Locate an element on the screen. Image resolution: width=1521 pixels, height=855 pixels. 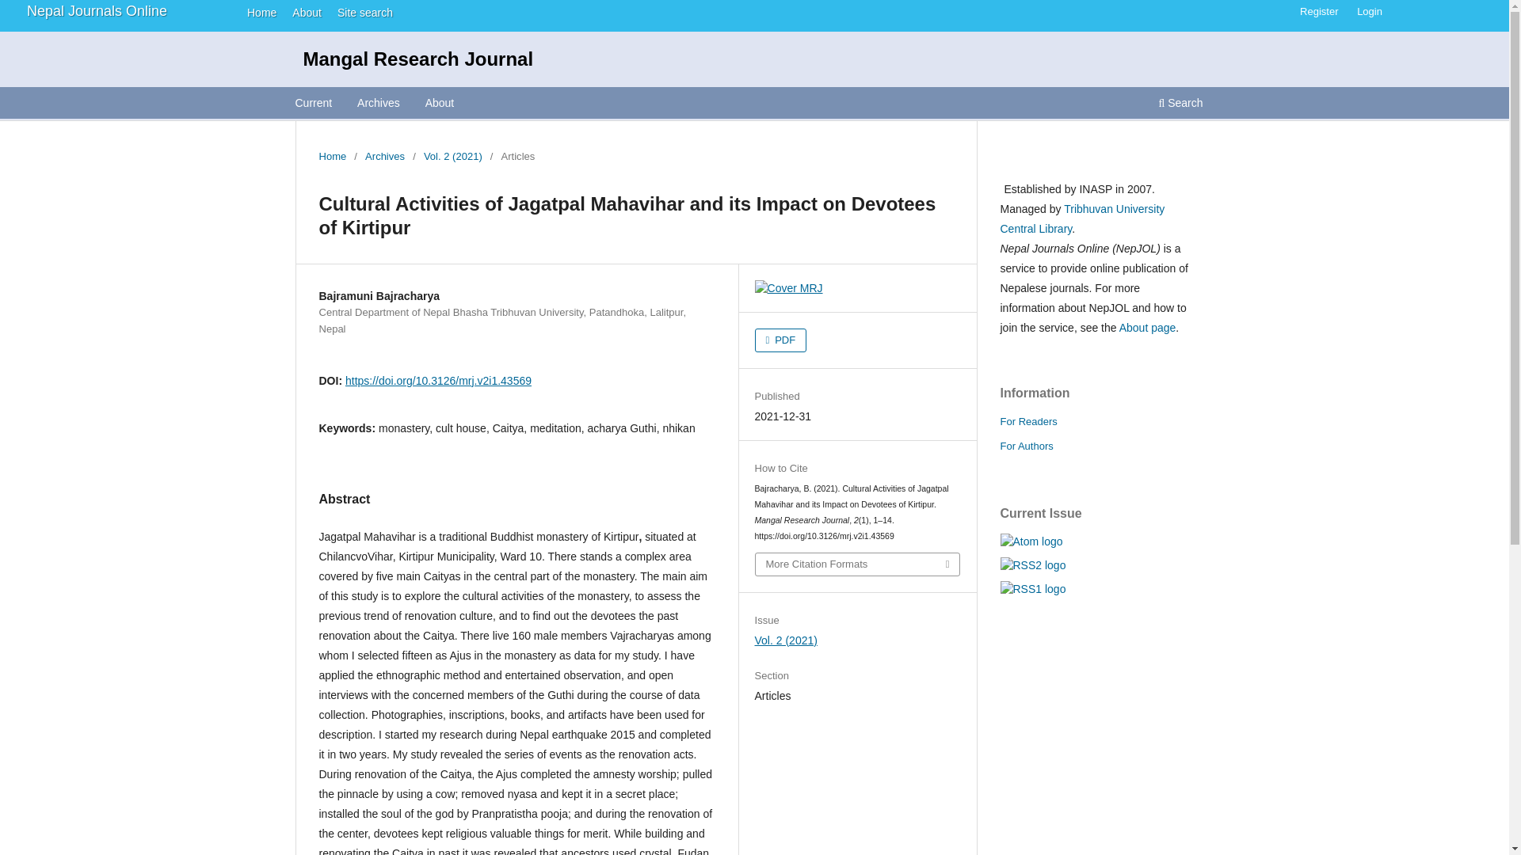
More Citation Formats is located at coordinates (857, 564).